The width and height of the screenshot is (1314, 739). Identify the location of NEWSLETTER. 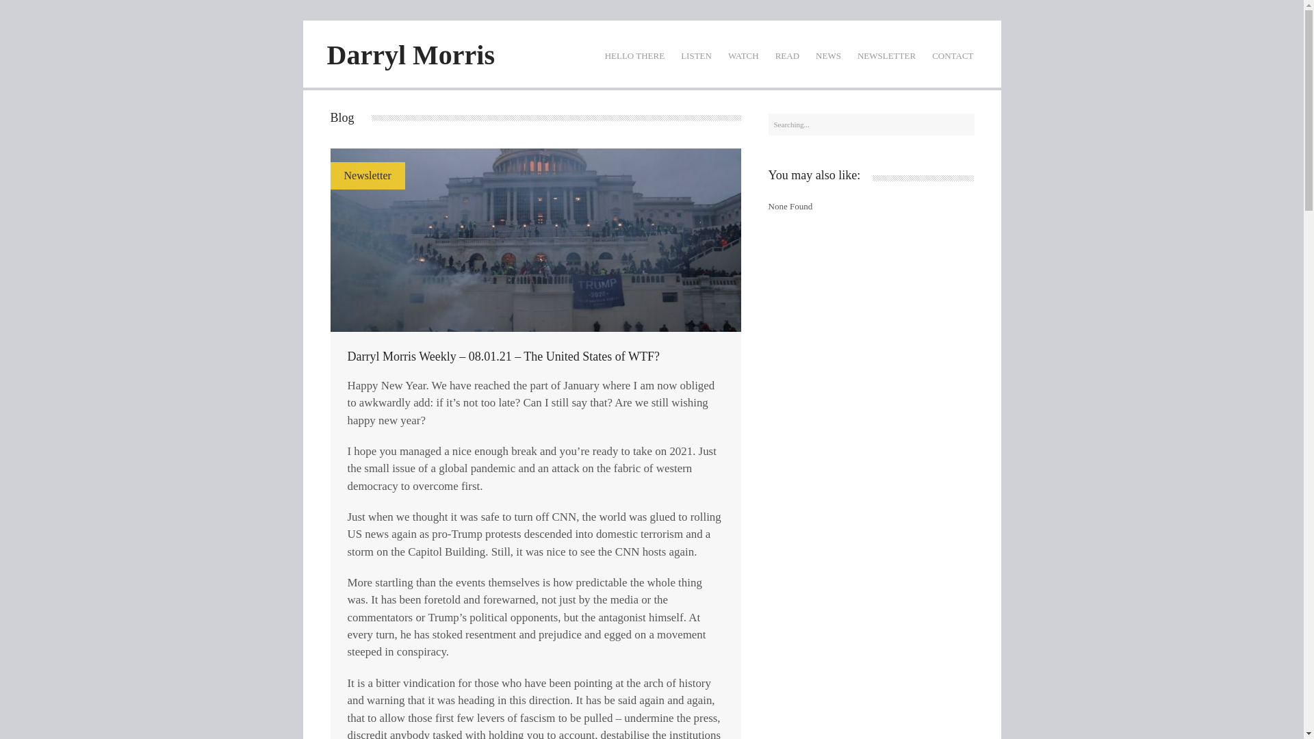
(886, 55).